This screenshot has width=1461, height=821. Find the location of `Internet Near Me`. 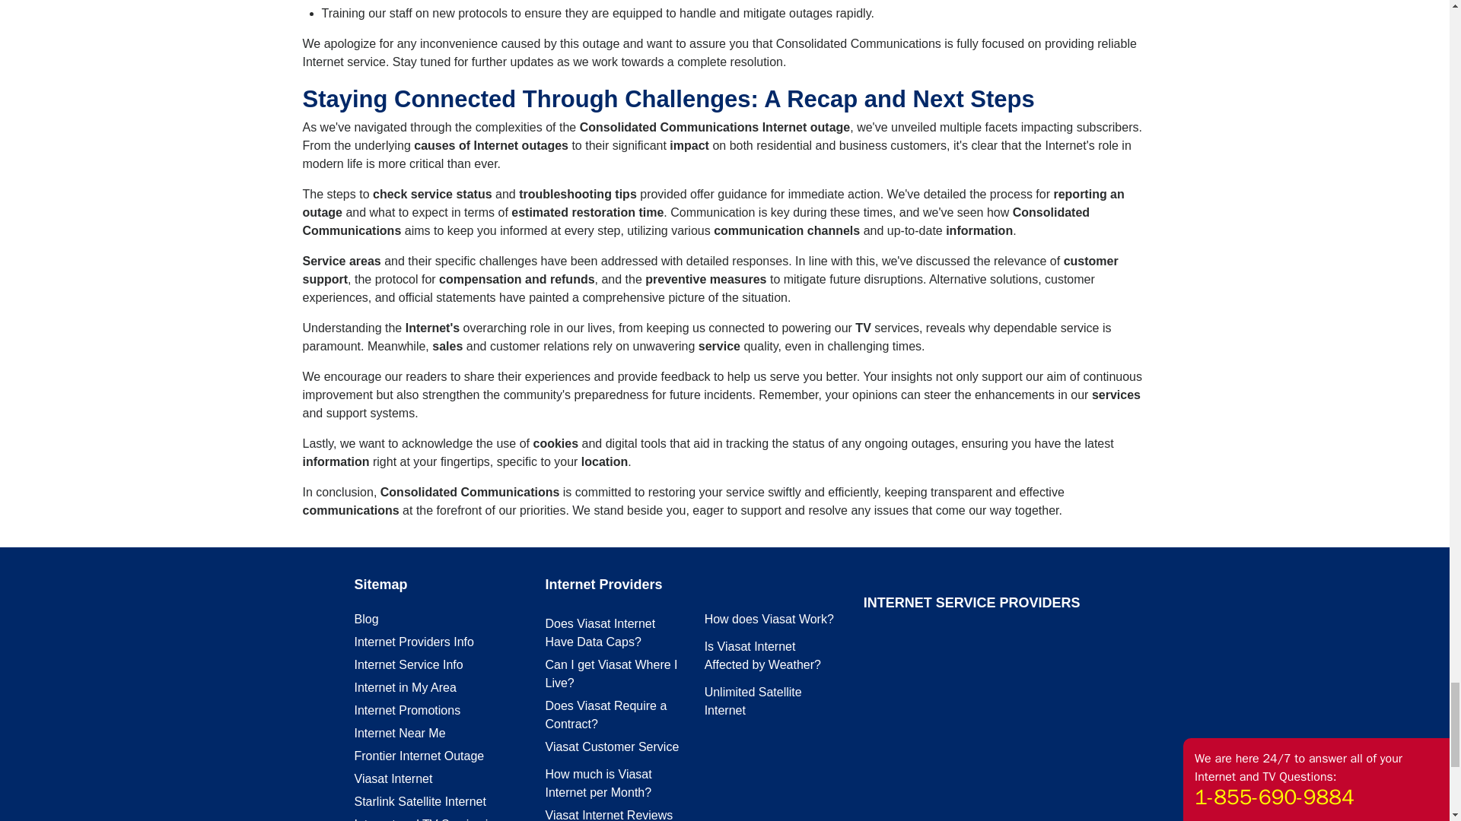

Internet Near Me is located at coordinates (400, 733).